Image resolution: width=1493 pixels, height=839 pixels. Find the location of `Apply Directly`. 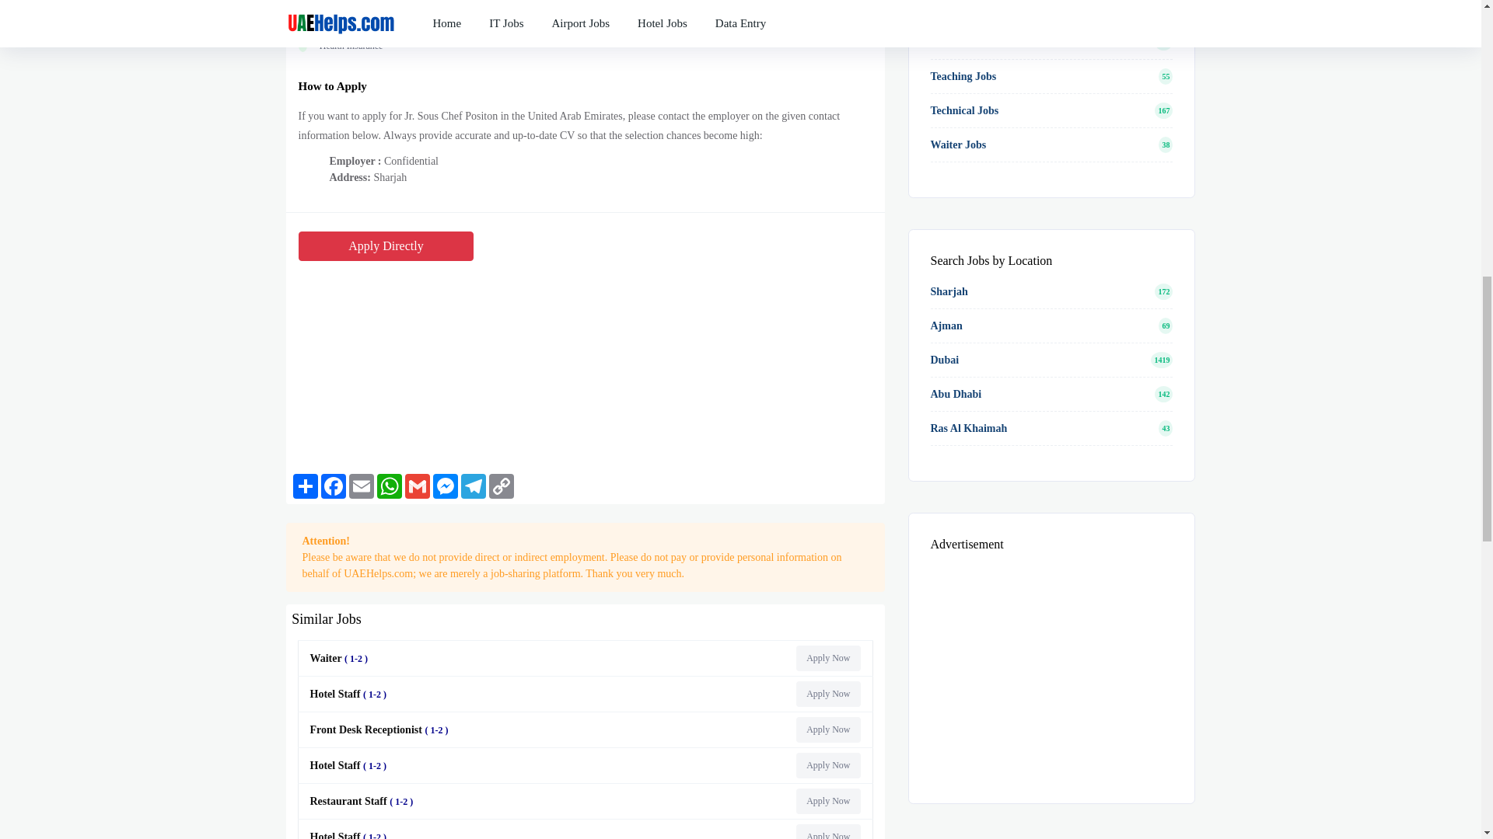

Apply Directly is located at coordinates (386, 245).